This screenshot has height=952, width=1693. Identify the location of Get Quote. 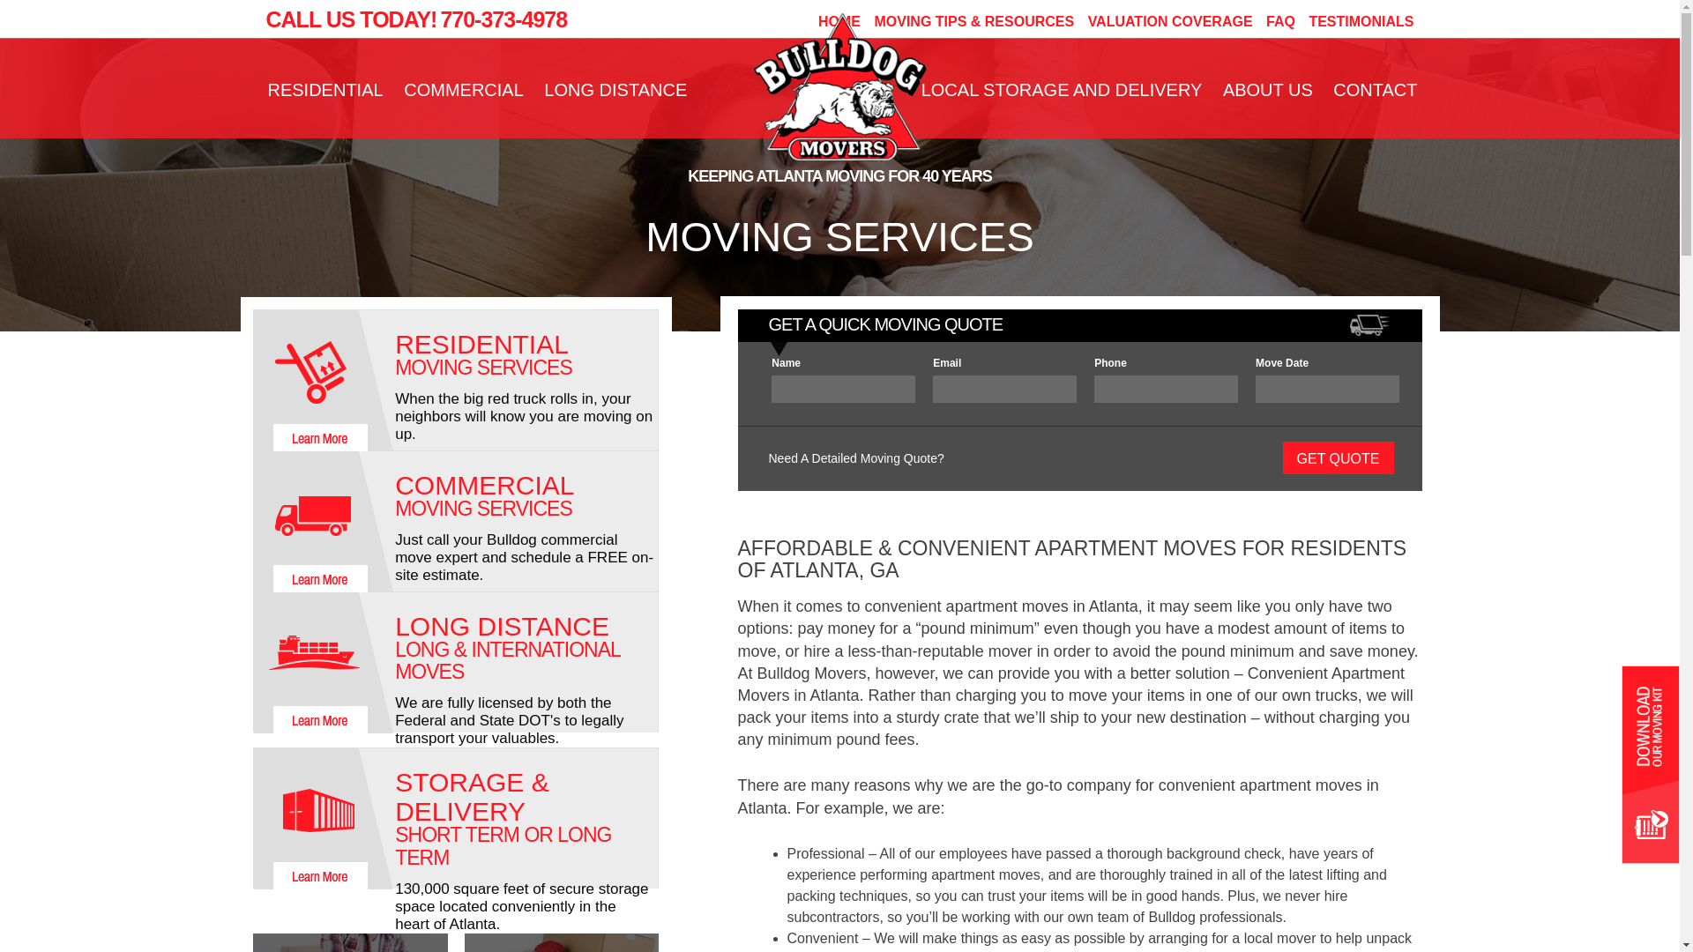
(1337, 457).